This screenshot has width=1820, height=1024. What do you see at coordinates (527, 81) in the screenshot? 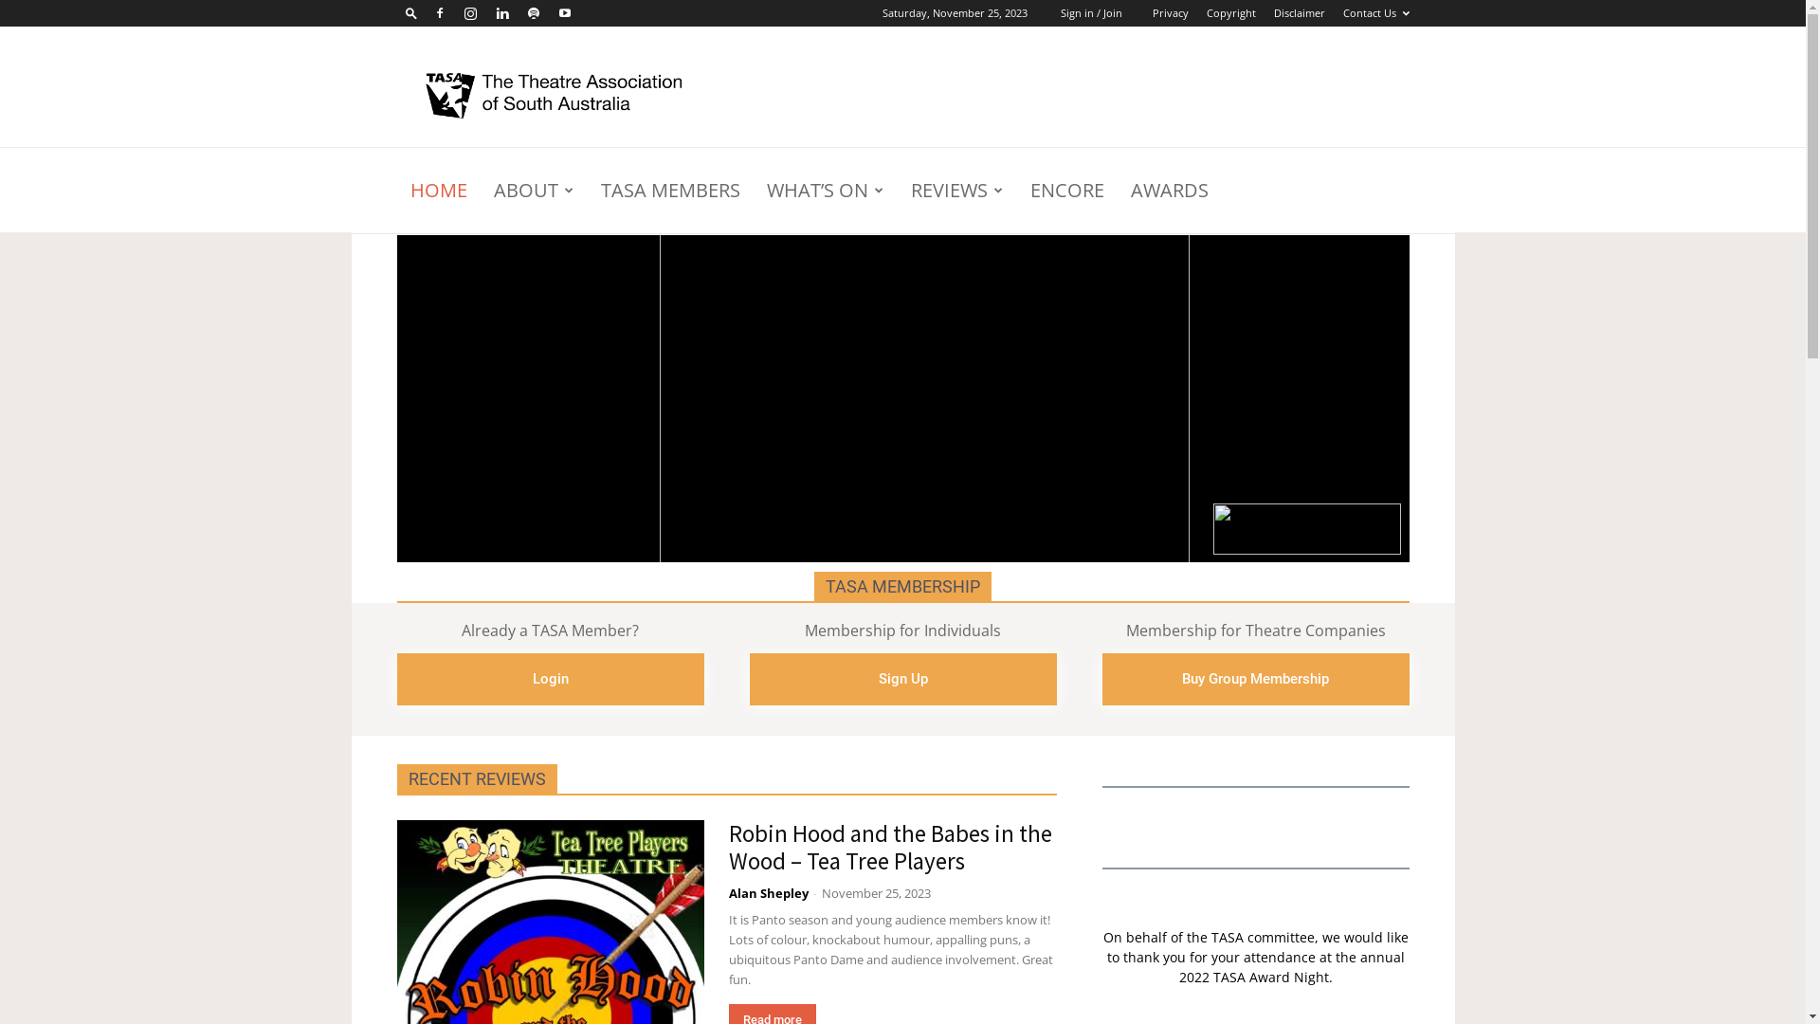
I see `Search` at bounding box center [527, 81].